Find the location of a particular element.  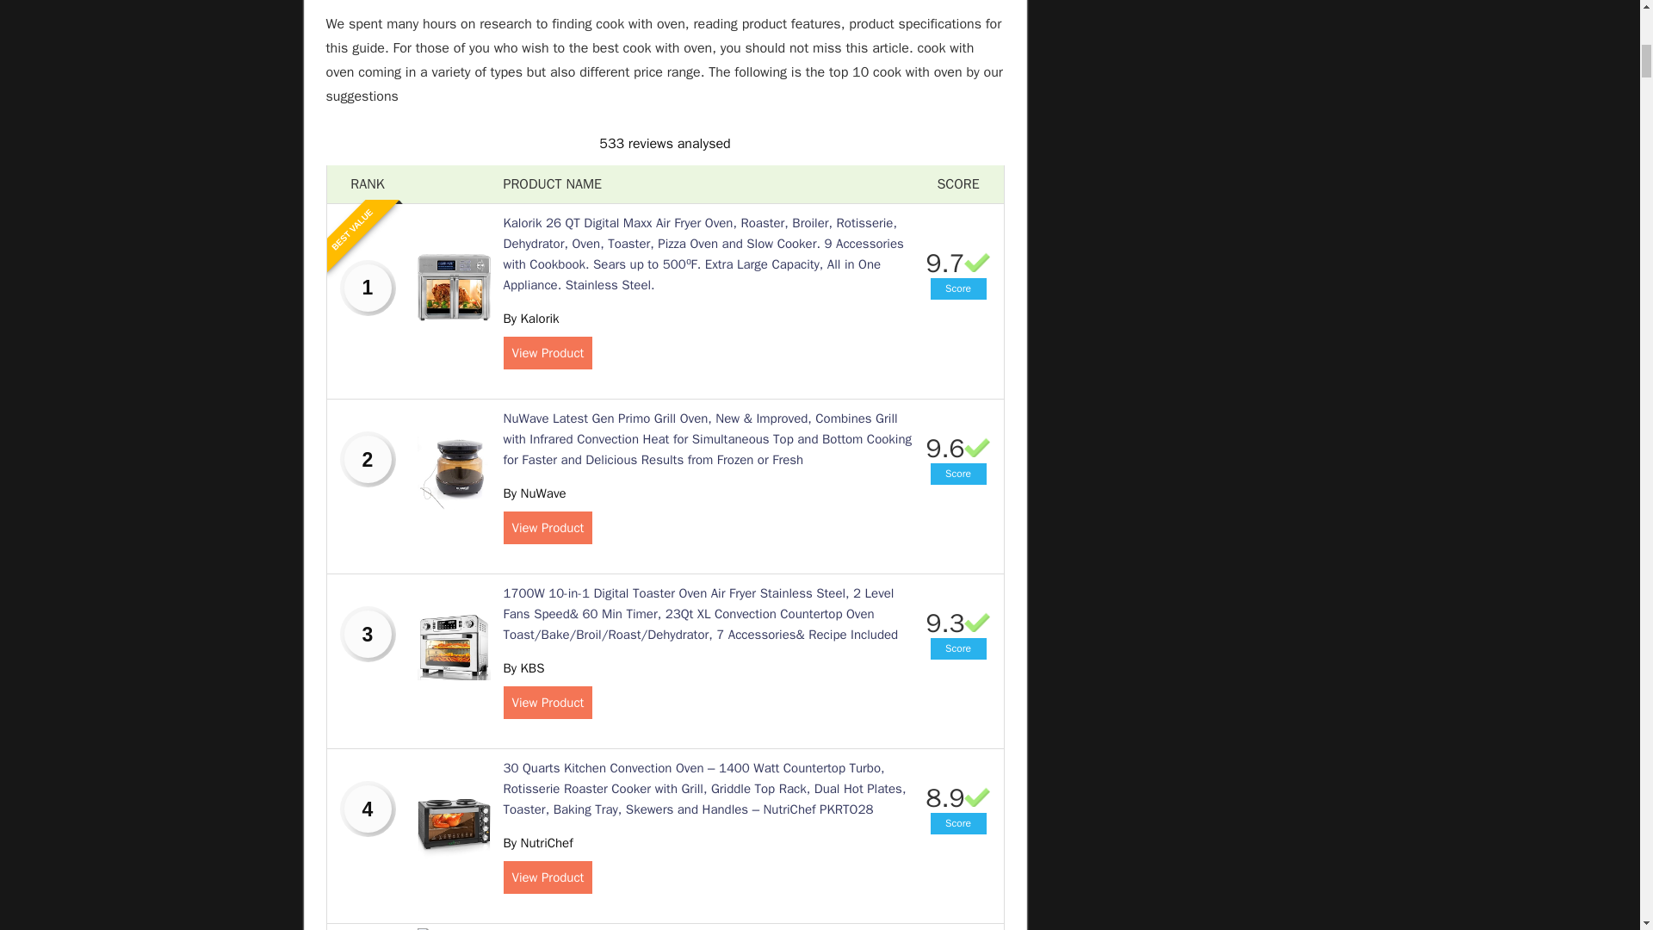

View Product is located at coordinates (547, 703).